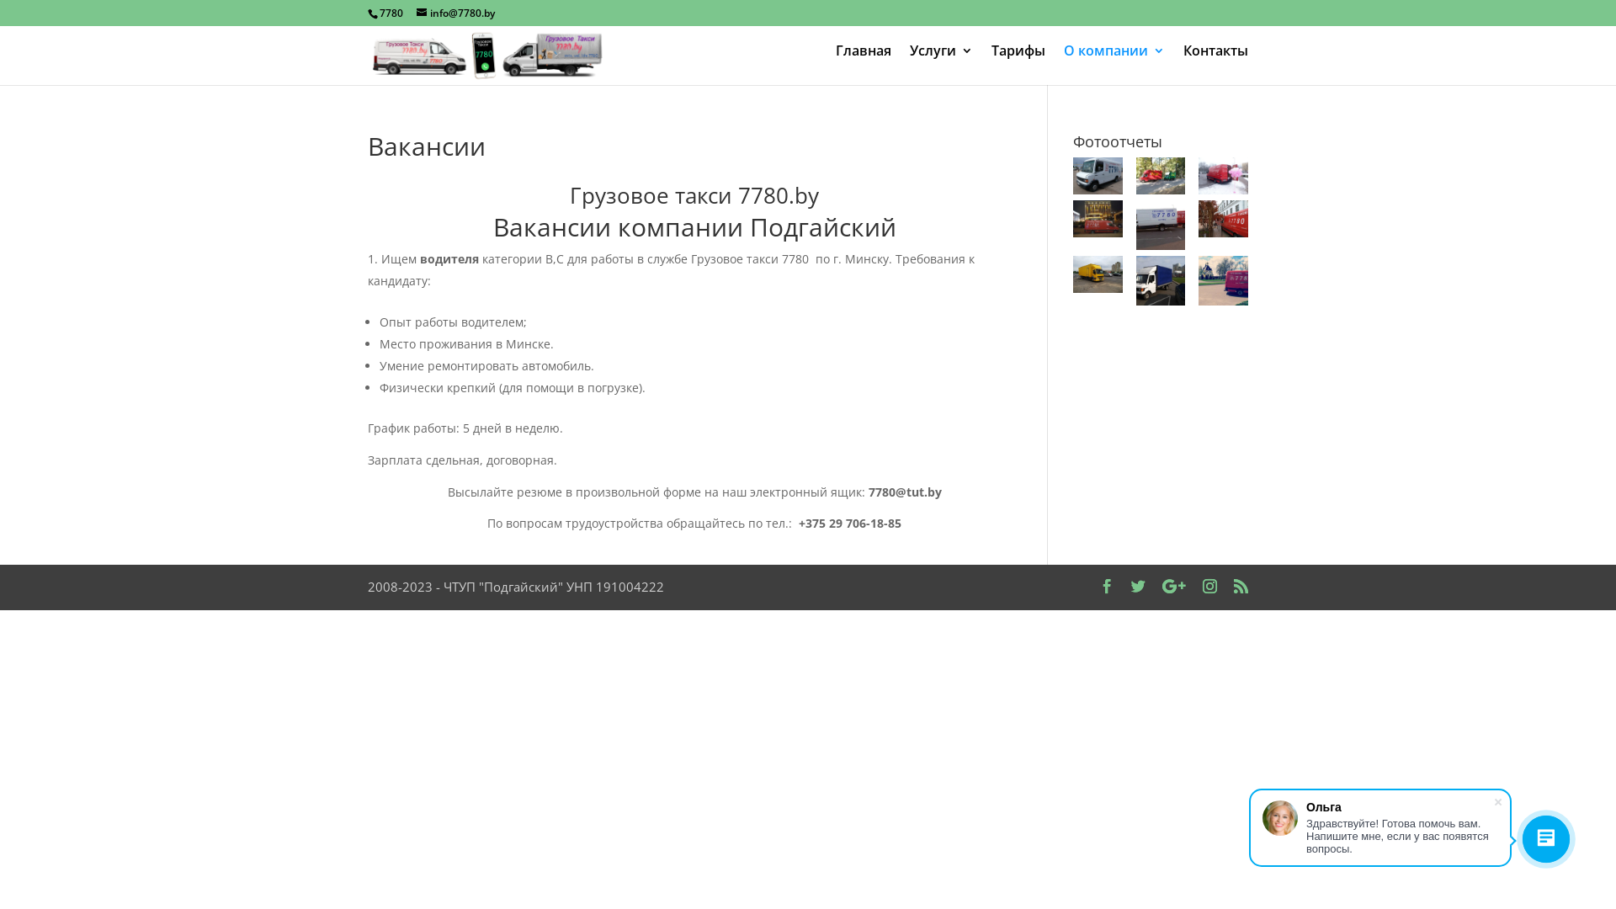 This screenshot has width=1616, height=909. What do you see at coordinates (456, 13) in the screenshot?
I see `info@7780.by` at bounding box center [456, 13].